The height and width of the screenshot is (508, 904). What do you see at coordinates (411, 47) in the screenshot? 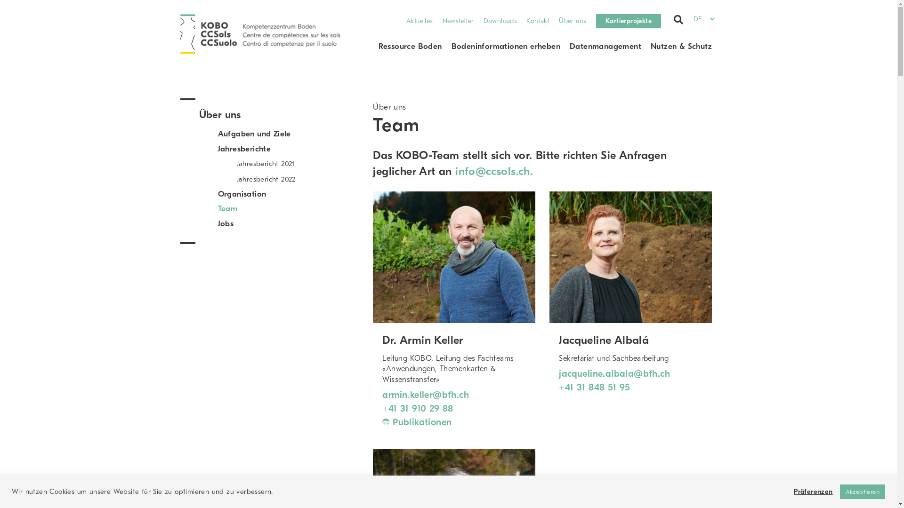
I see `Ressource Boden` at bounding box center [411, 47].